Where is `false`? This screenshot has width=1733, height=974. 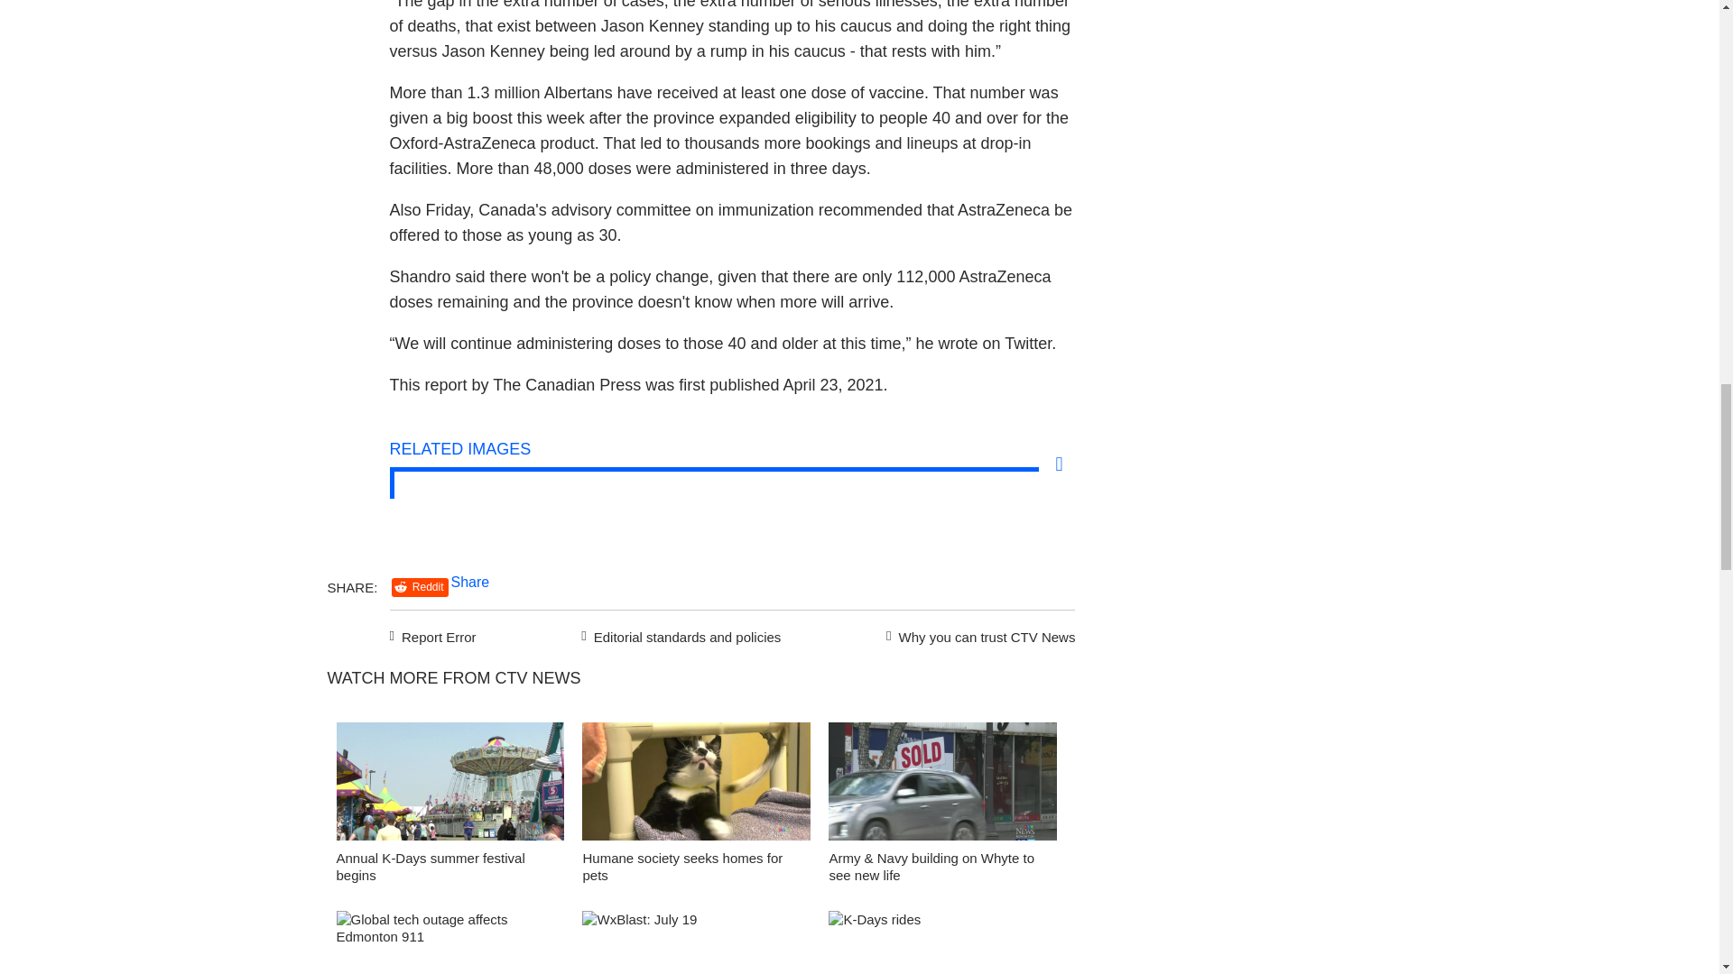
false is located at coordinates (697, 942).